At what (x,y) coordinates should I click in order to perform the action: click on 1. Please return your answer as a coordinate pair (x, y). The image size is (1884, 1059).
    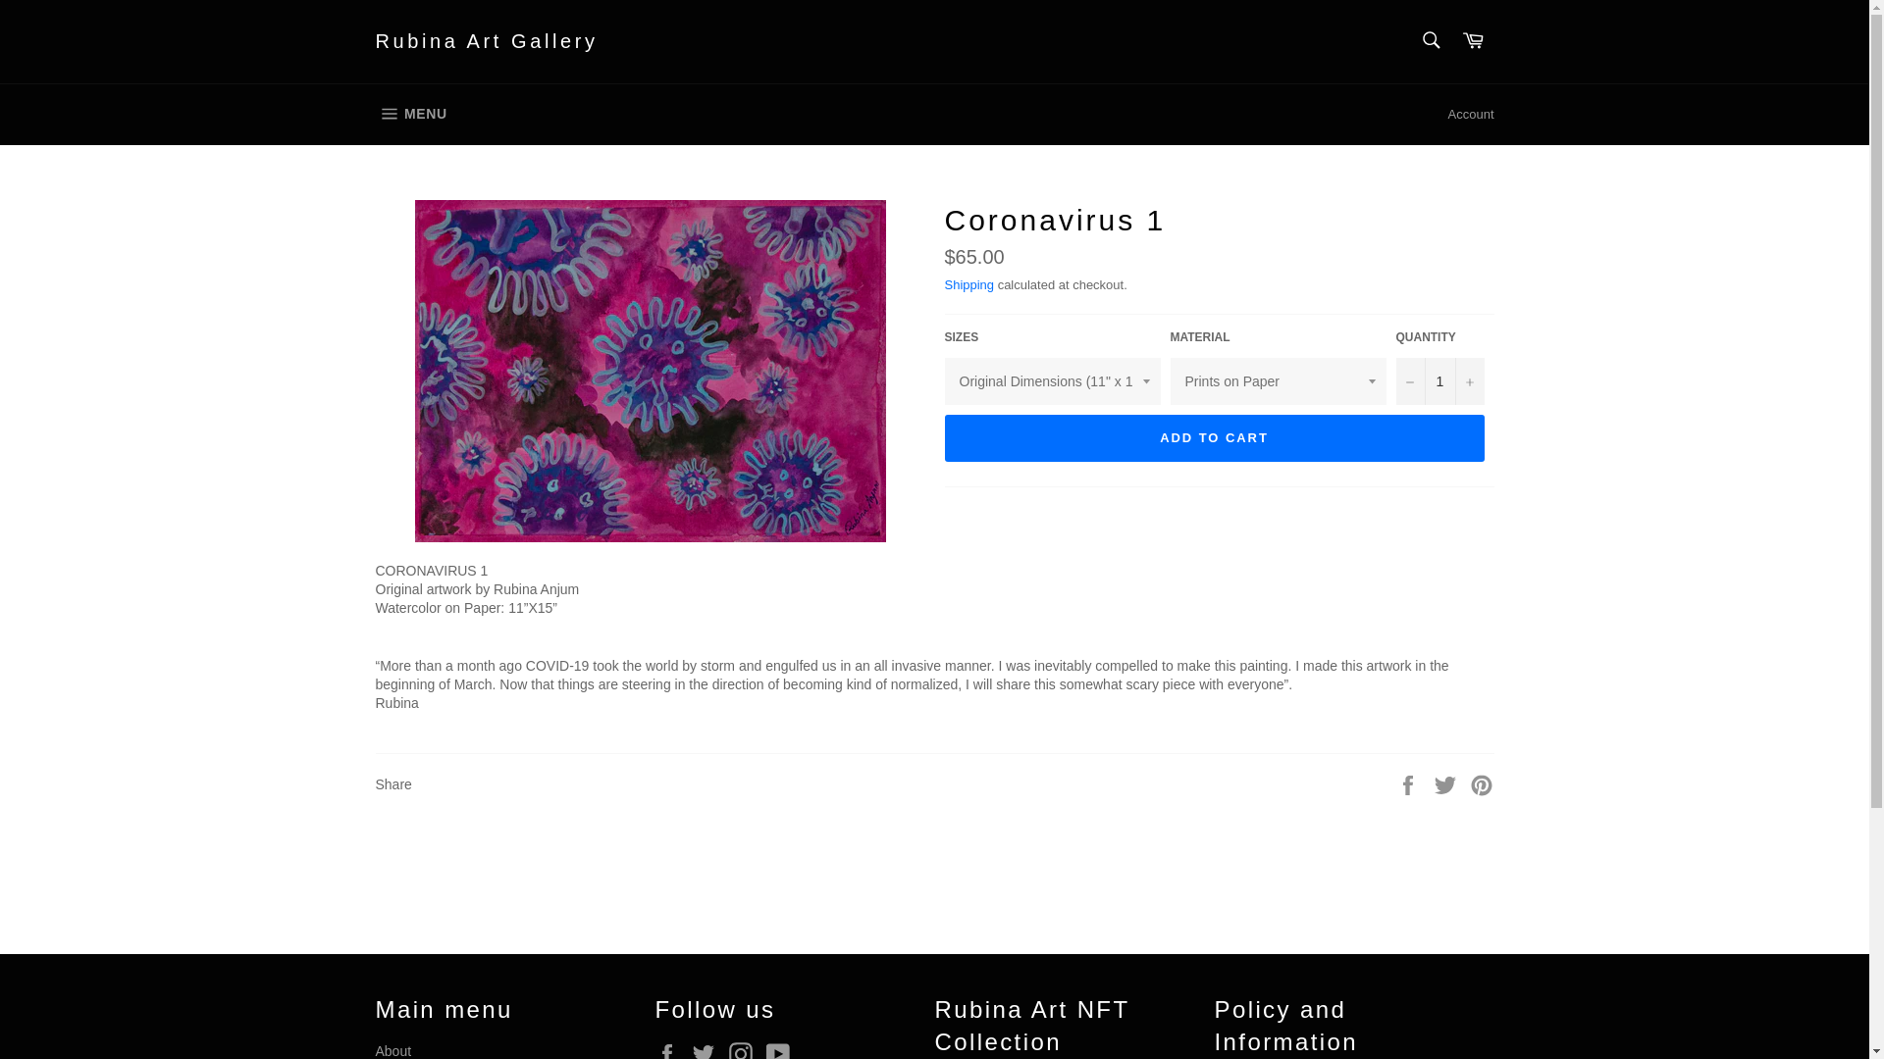
    Looking at the image, I should click on (1439, 380).